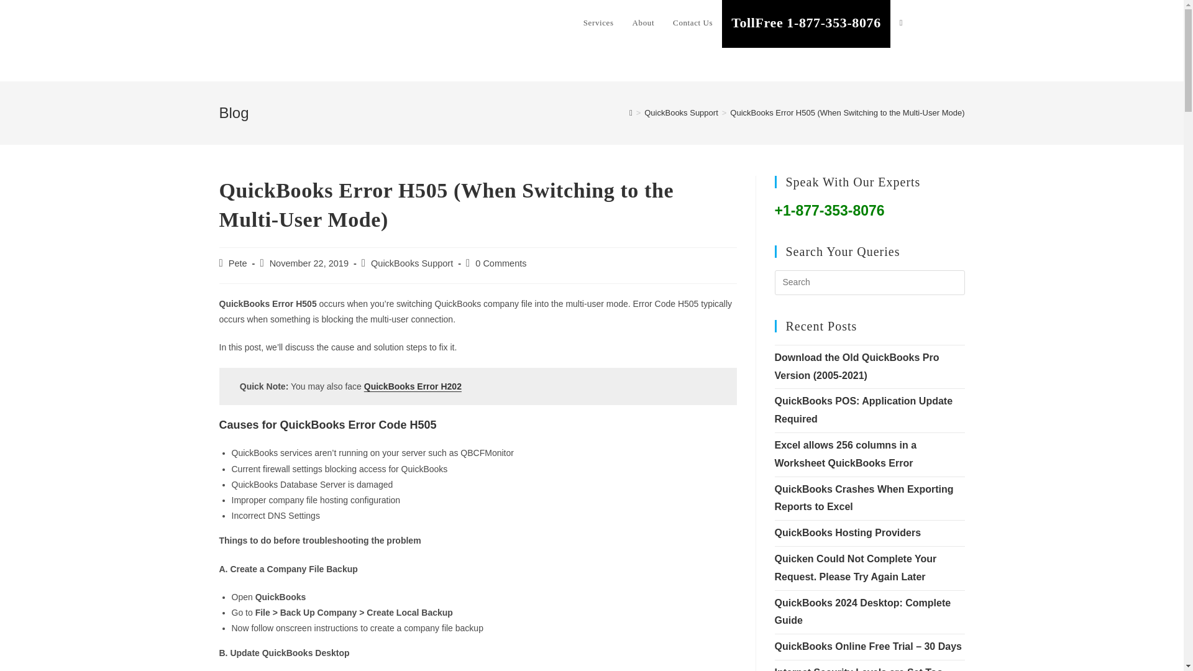 The image size is (1193, 671). I want to click on Pete, so click(237, 263).